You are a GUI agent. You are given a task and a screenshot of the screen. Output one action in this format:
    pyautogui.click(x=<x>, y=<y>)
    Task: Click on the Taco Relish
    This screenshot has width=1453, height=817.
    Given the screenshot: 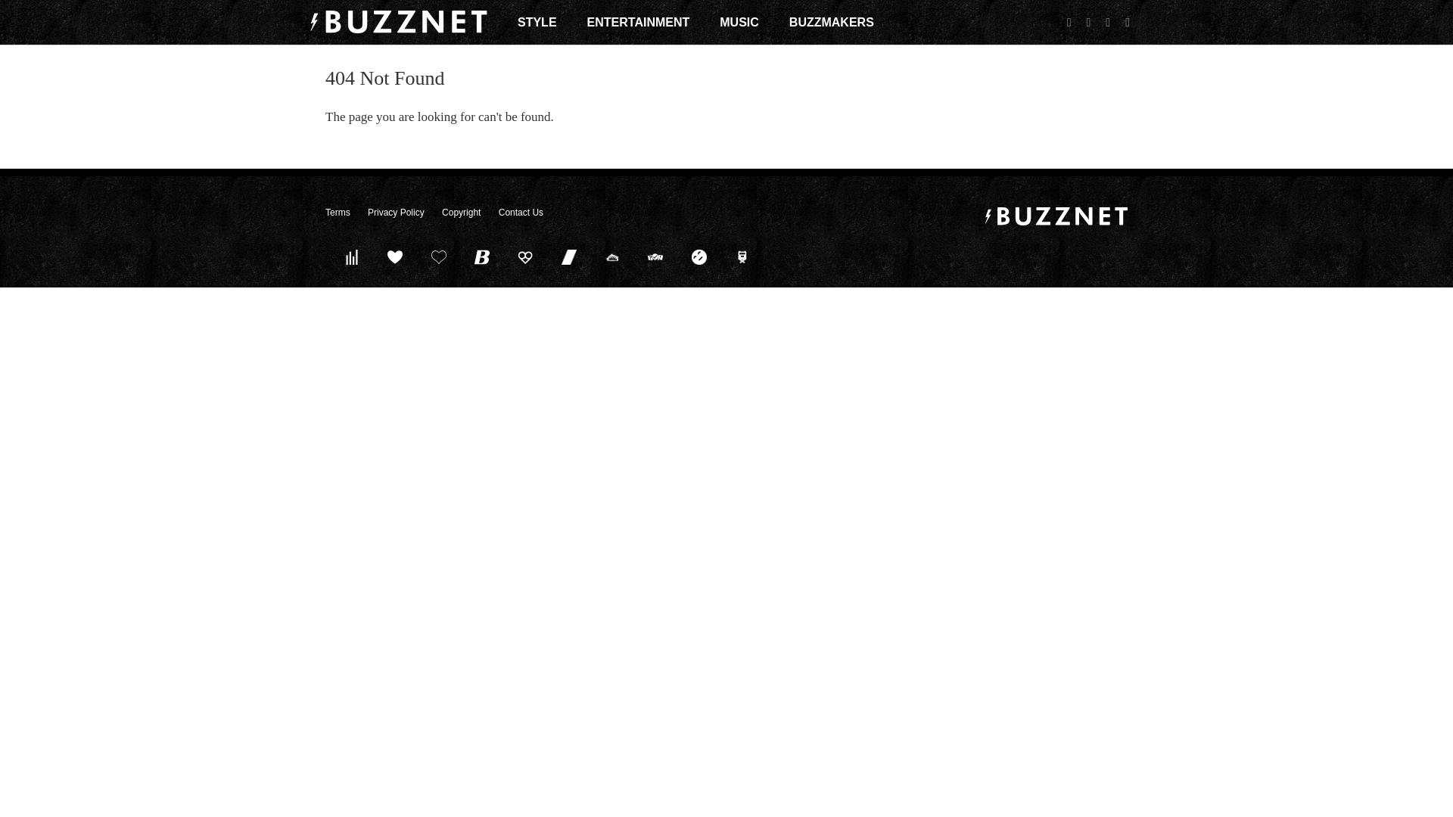 What is the action you would take?
    pyautogui.click(x=611, y=256)
    